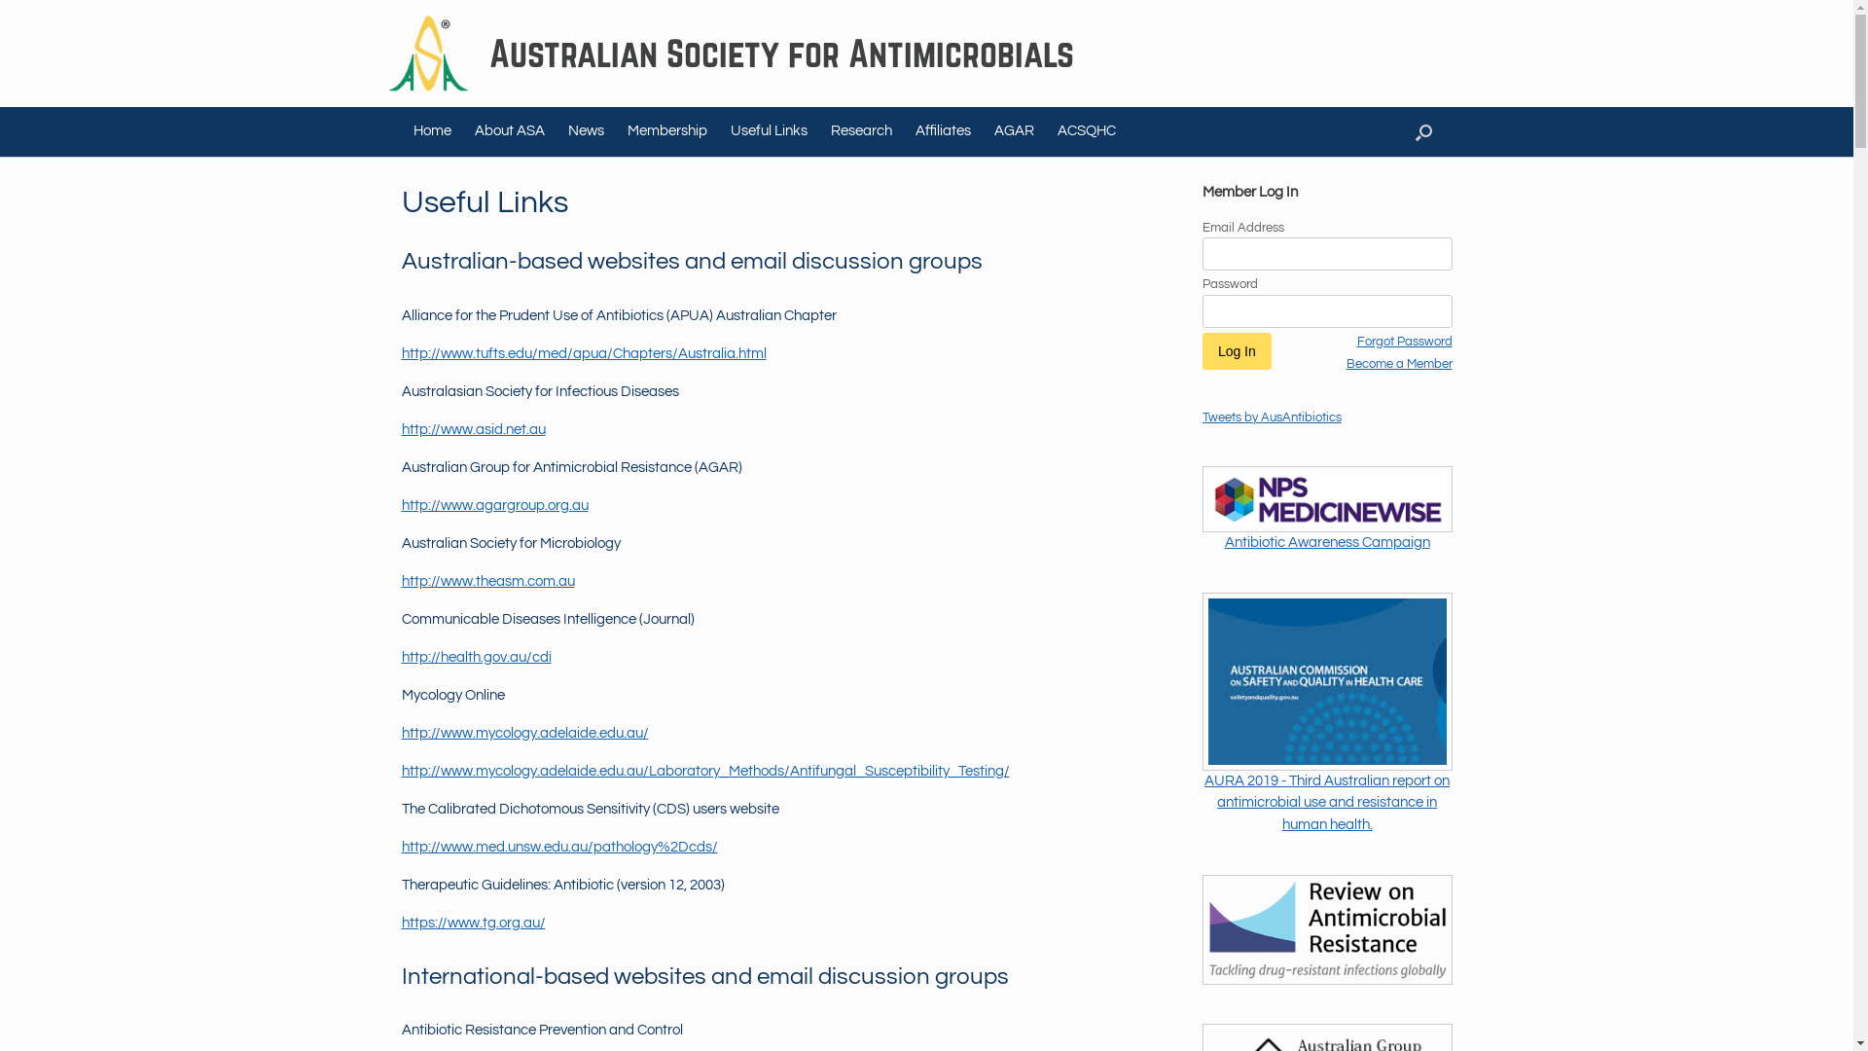  I want to click on Useful Links, so click(769, 132).